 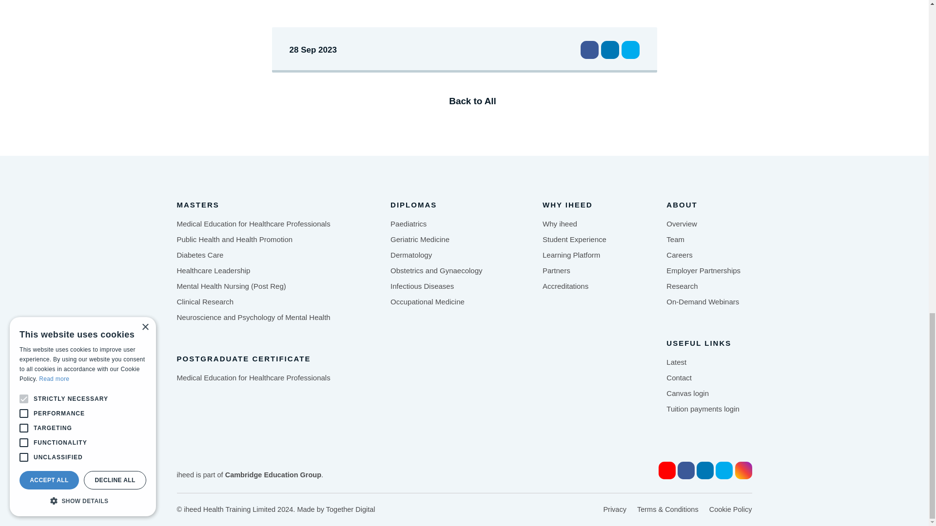 What do you see at coordinates (743, 470) in the screenshot?
I see `Instagram` at bounding box center [743, 470].